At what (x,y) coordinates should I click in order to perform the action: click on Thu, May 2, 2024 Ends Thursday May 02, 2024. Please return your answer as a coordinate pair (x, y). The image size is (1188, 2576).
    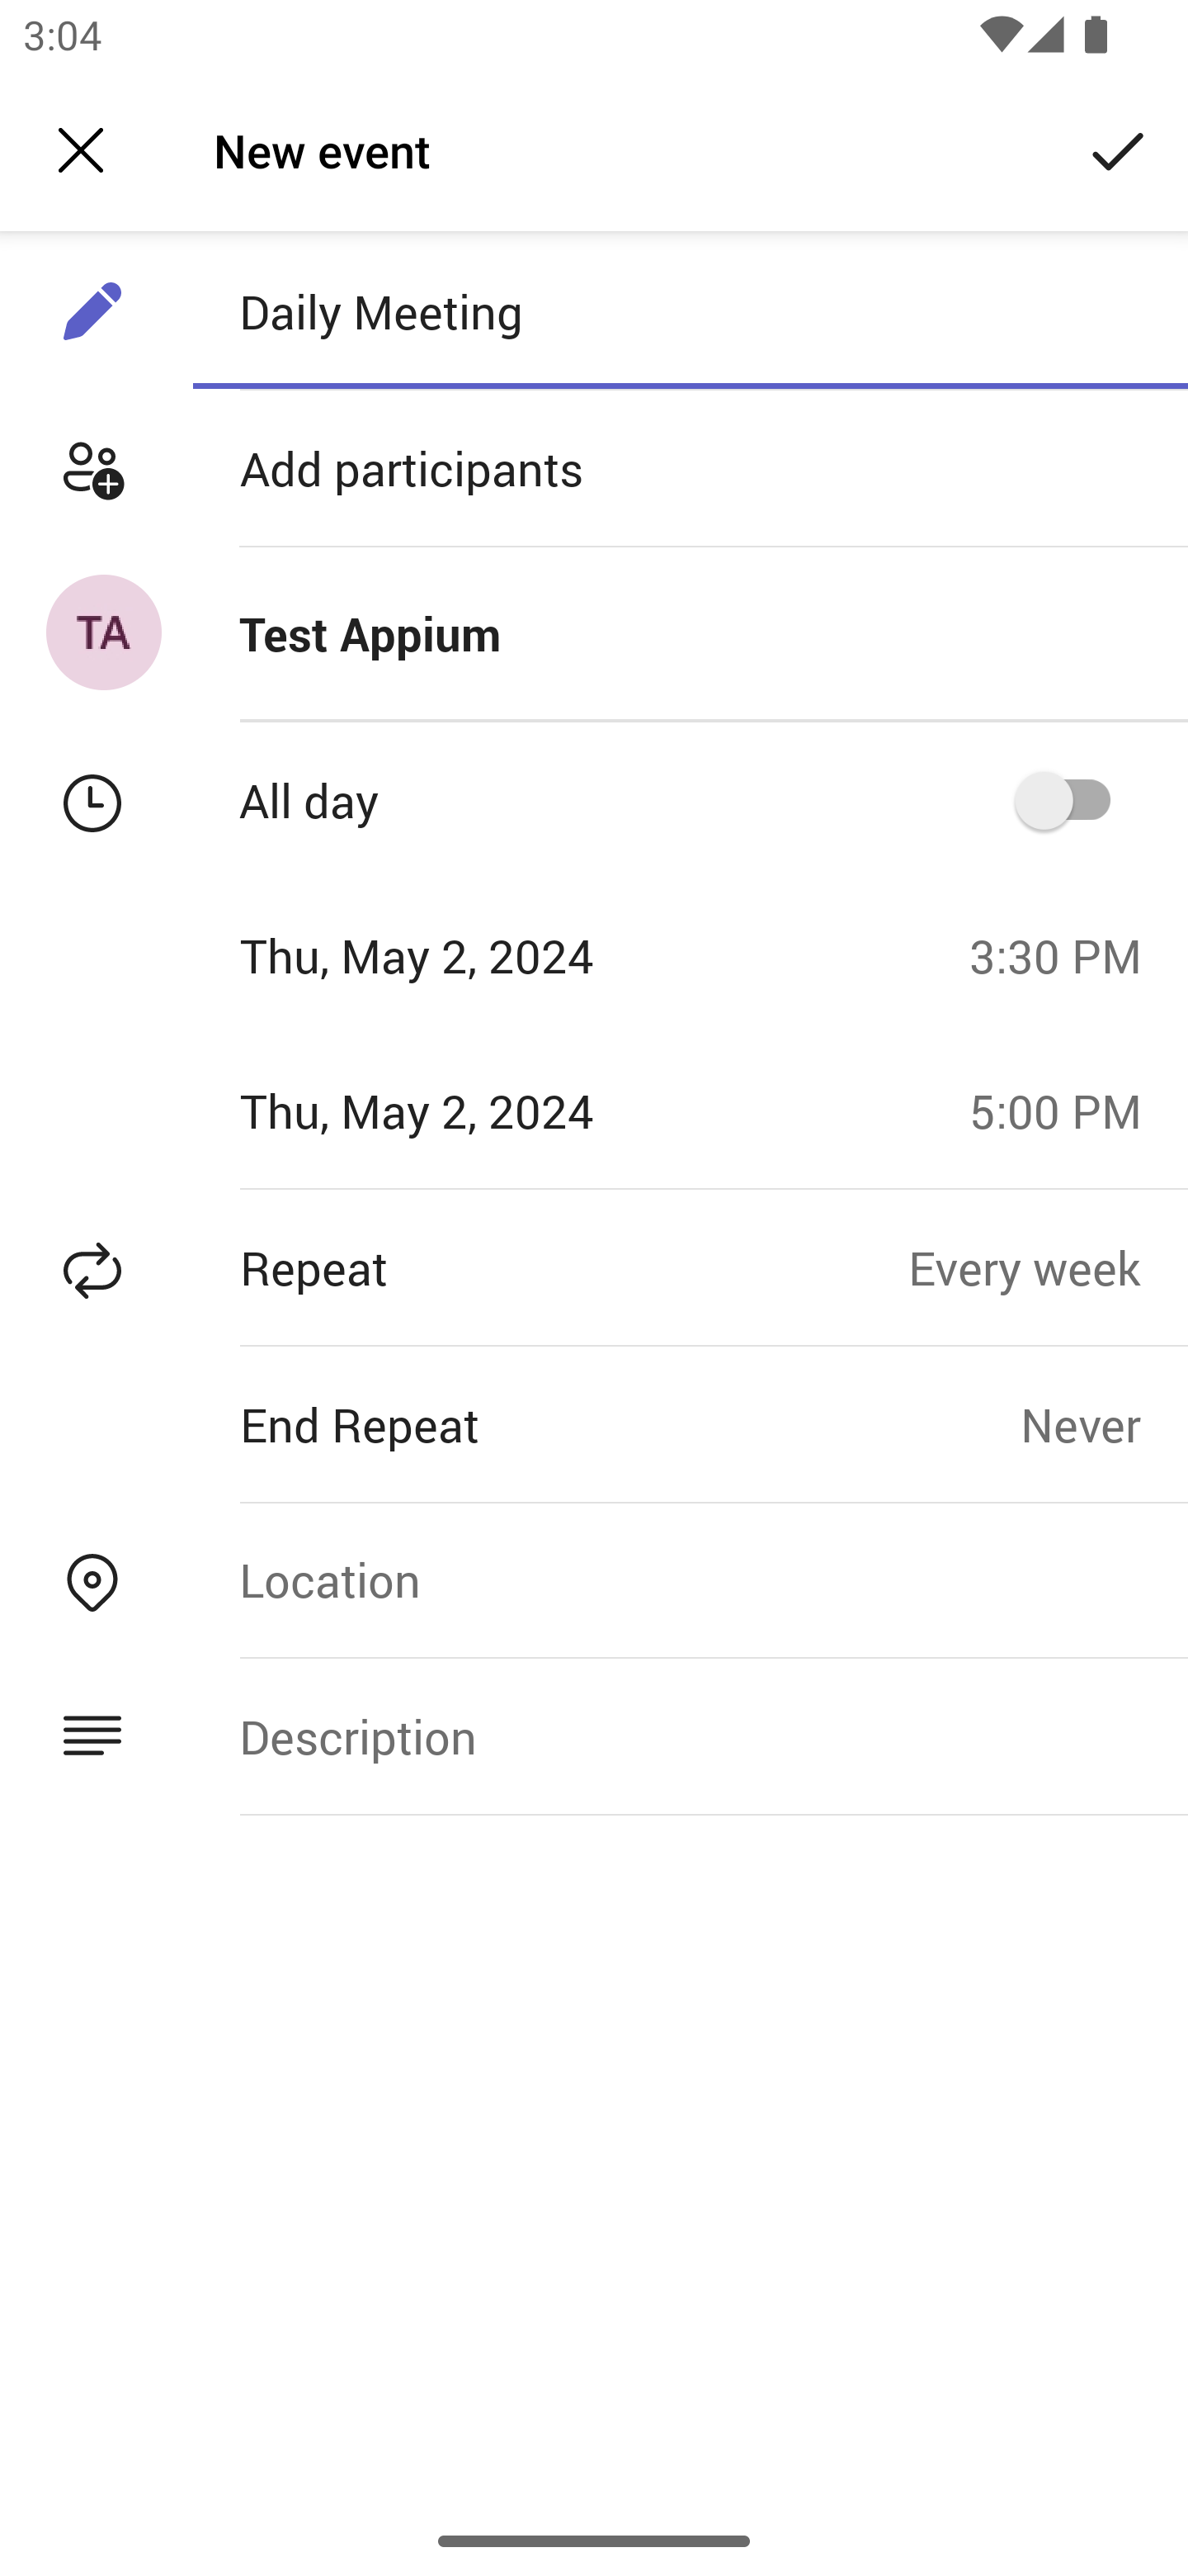
    Looking at the image, I should click on (474, 1110).